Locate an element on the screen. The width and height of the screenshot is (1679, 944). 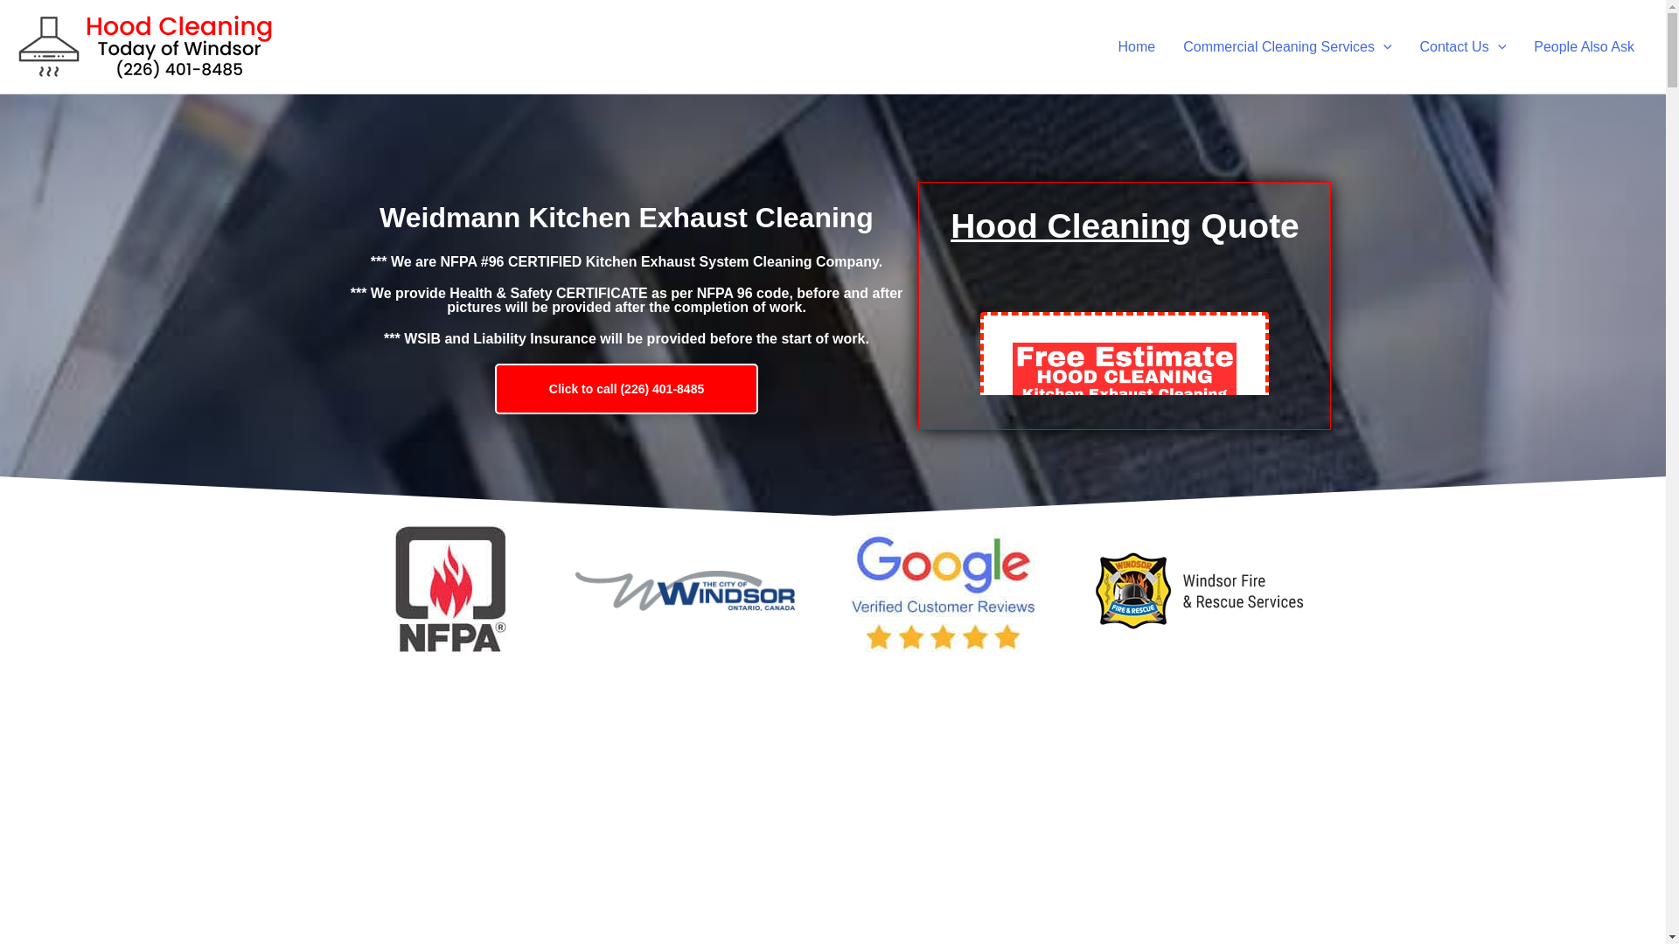
Home is located at coordinates (1135, 45).